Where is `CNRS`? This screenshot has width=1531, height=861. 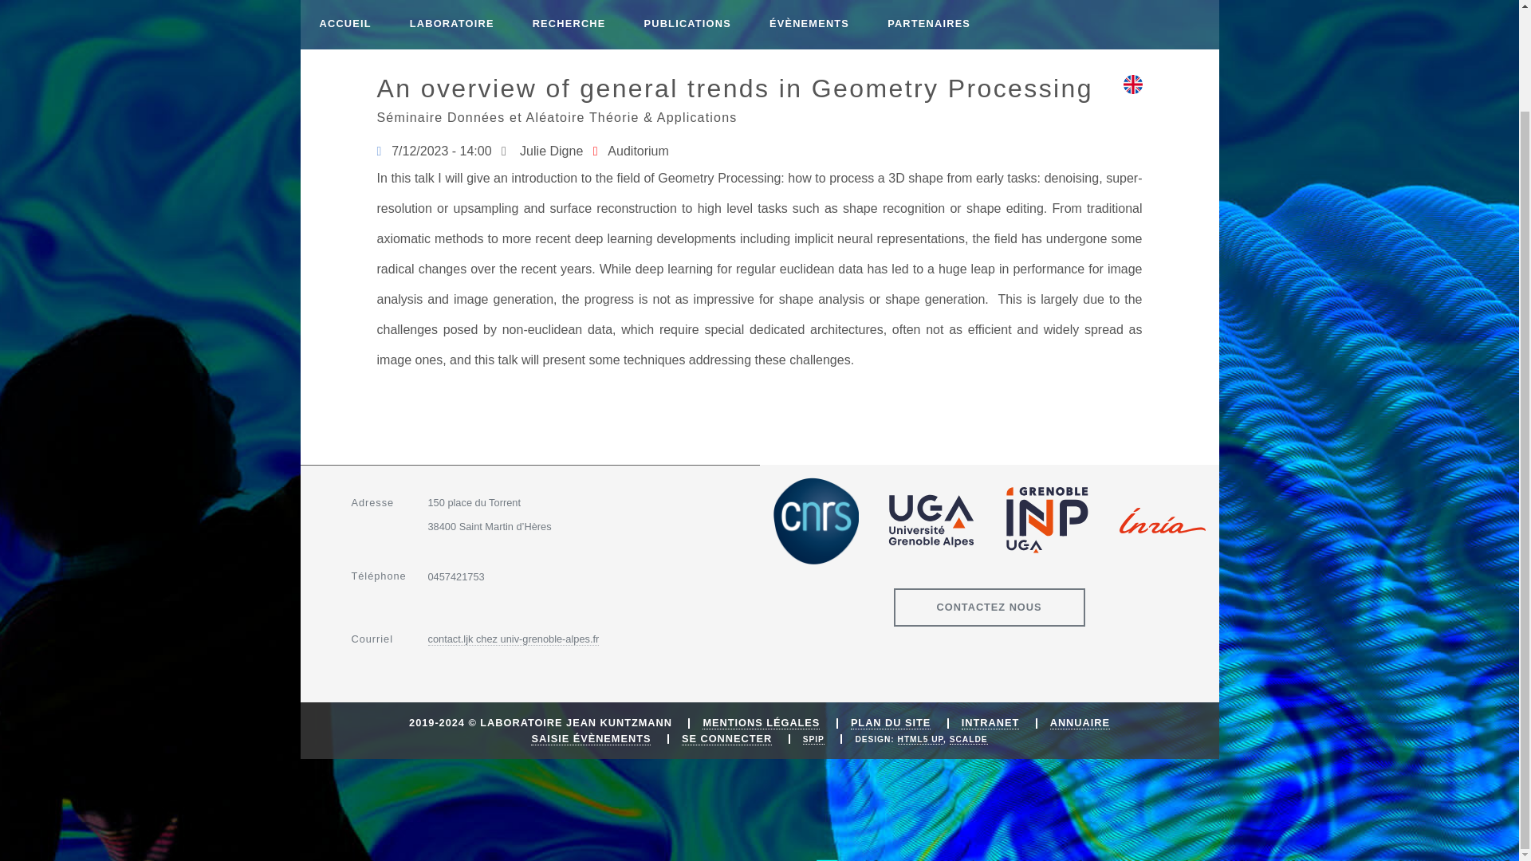
CNRS is located at coordinates (815, 521).